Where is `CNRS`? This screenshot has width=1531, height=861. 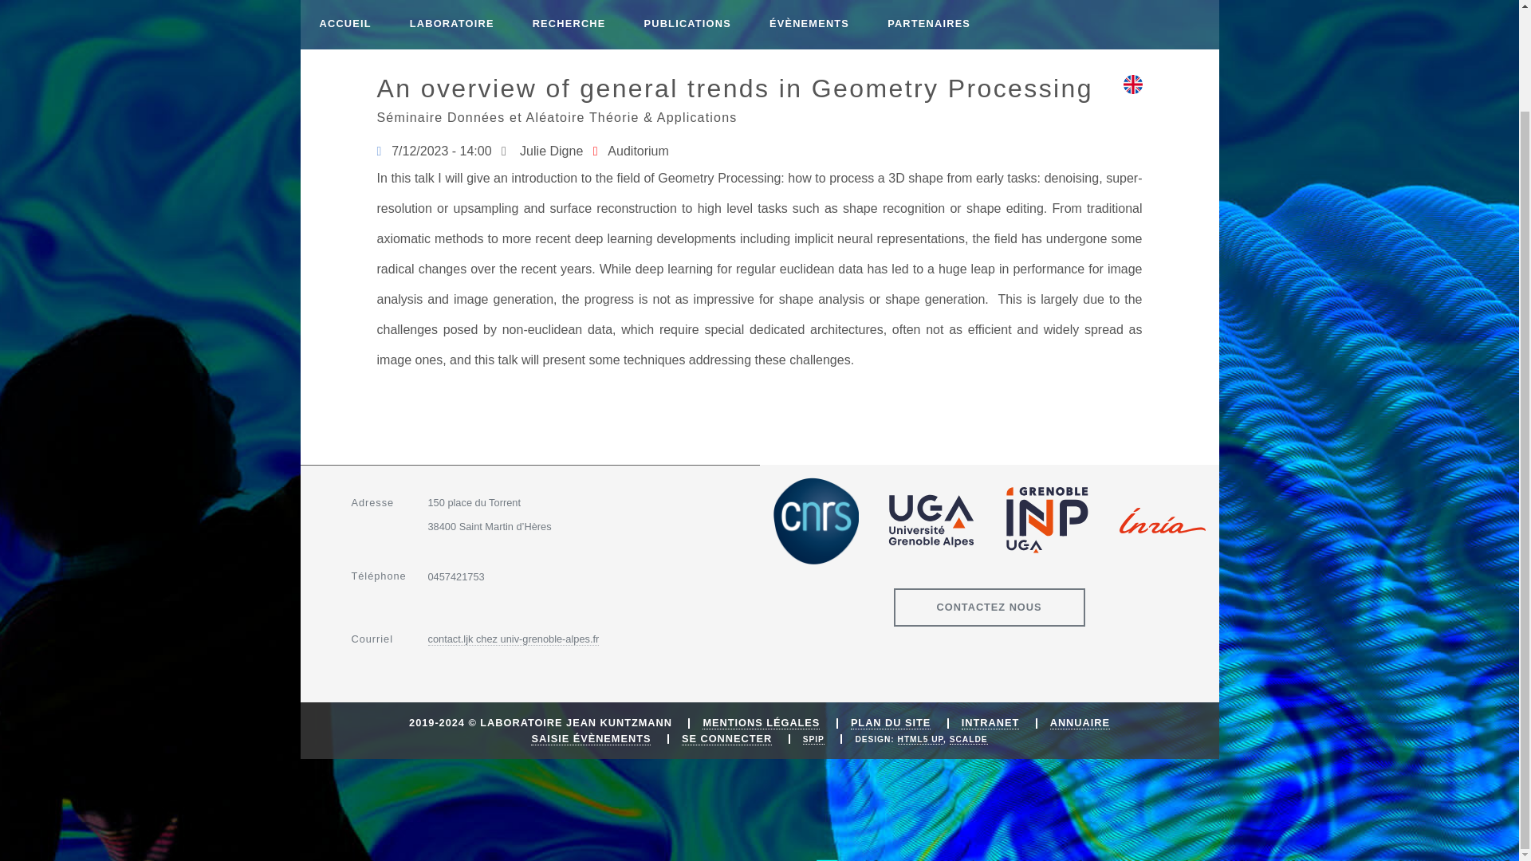
CNRS is located at coordinates (815, 521).